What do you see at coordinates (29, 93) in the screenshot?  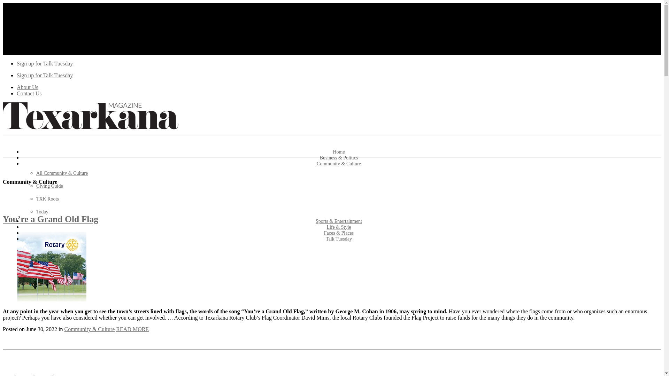 I see `Contact Us` at bounding box center [29, 93].